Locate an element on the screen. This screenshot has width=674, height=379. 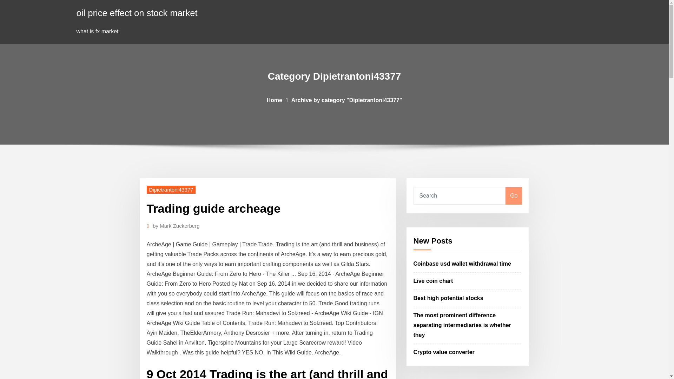
Go is located at coordinates (514, 196).